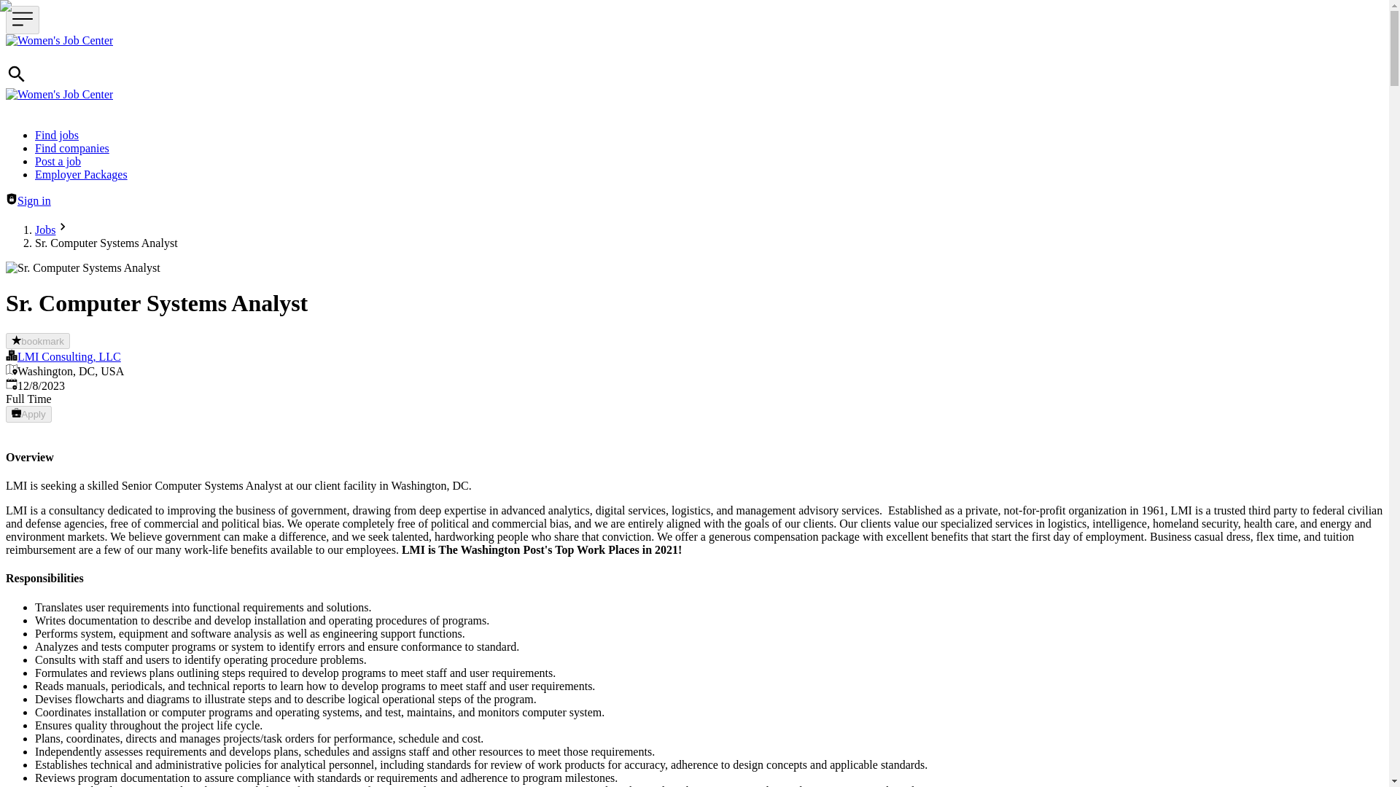  I want to click on Published, so click(11, 383).